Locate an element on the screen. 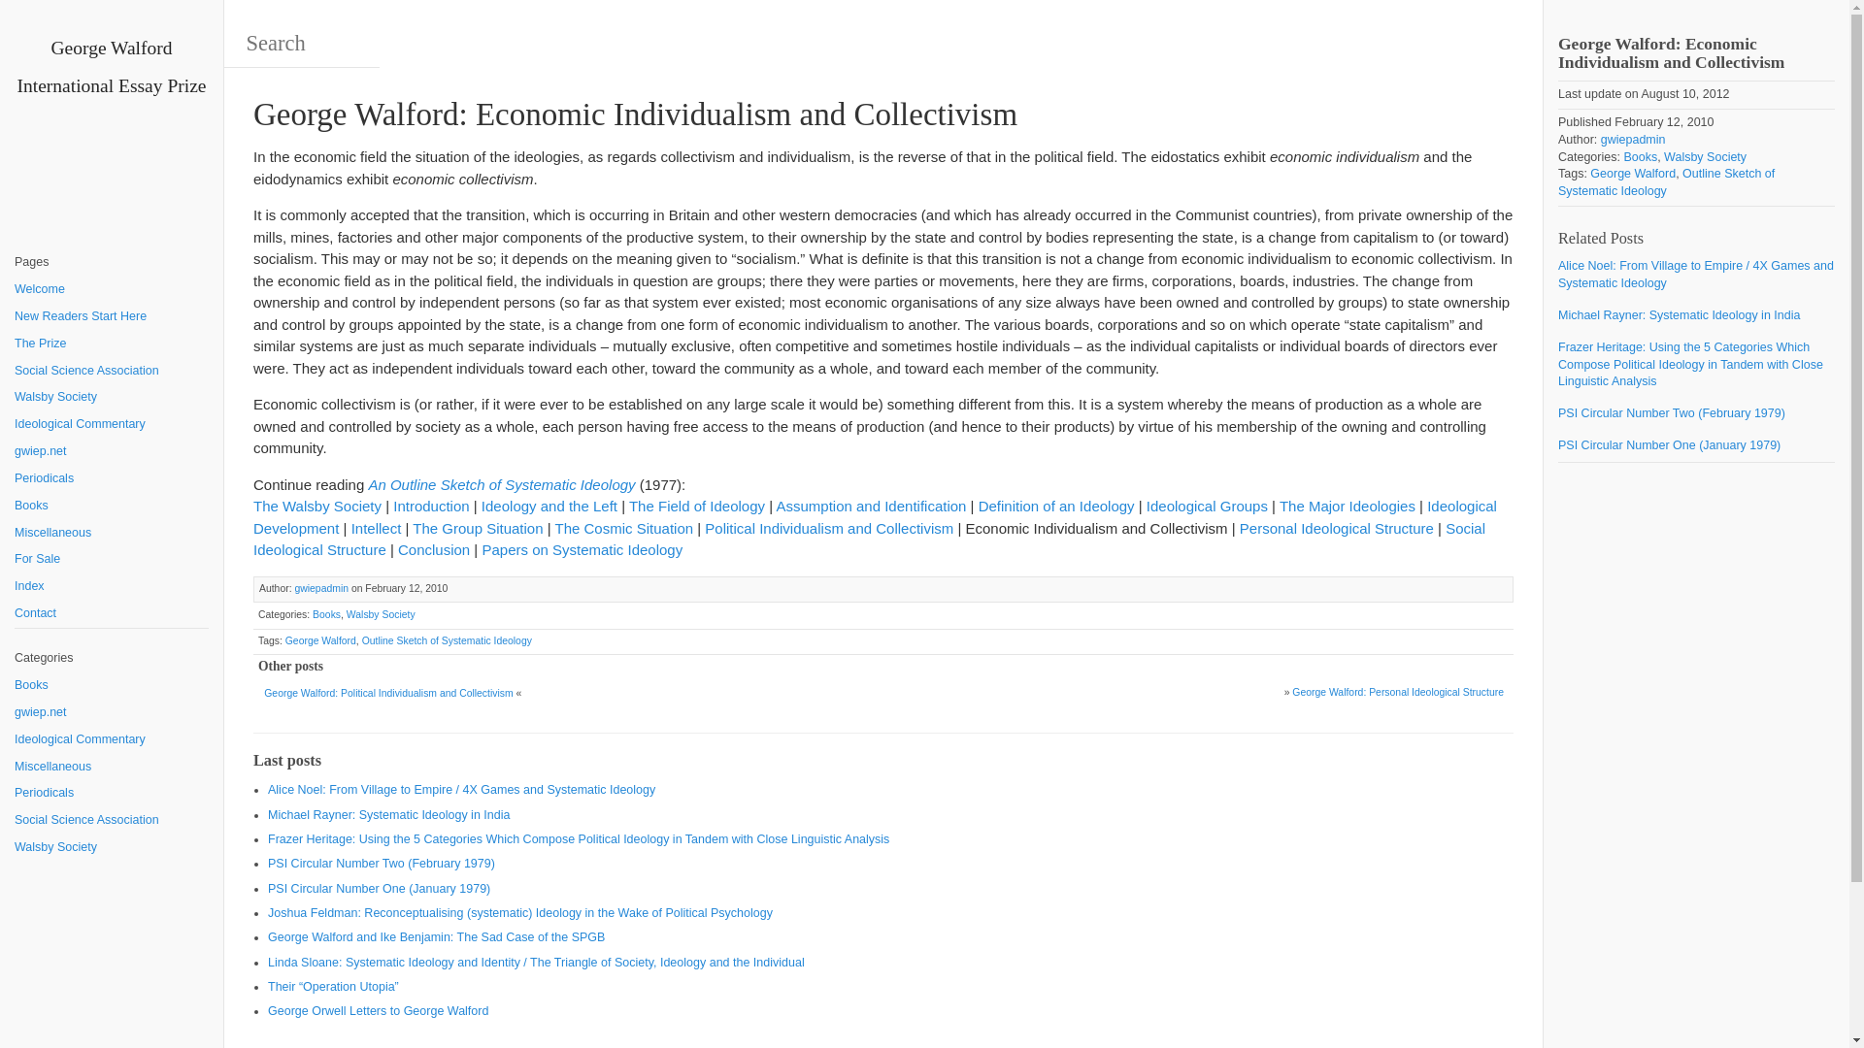 This screenshot has height=1048, width=1864. Periodicals is located at coordinates (112, 793).